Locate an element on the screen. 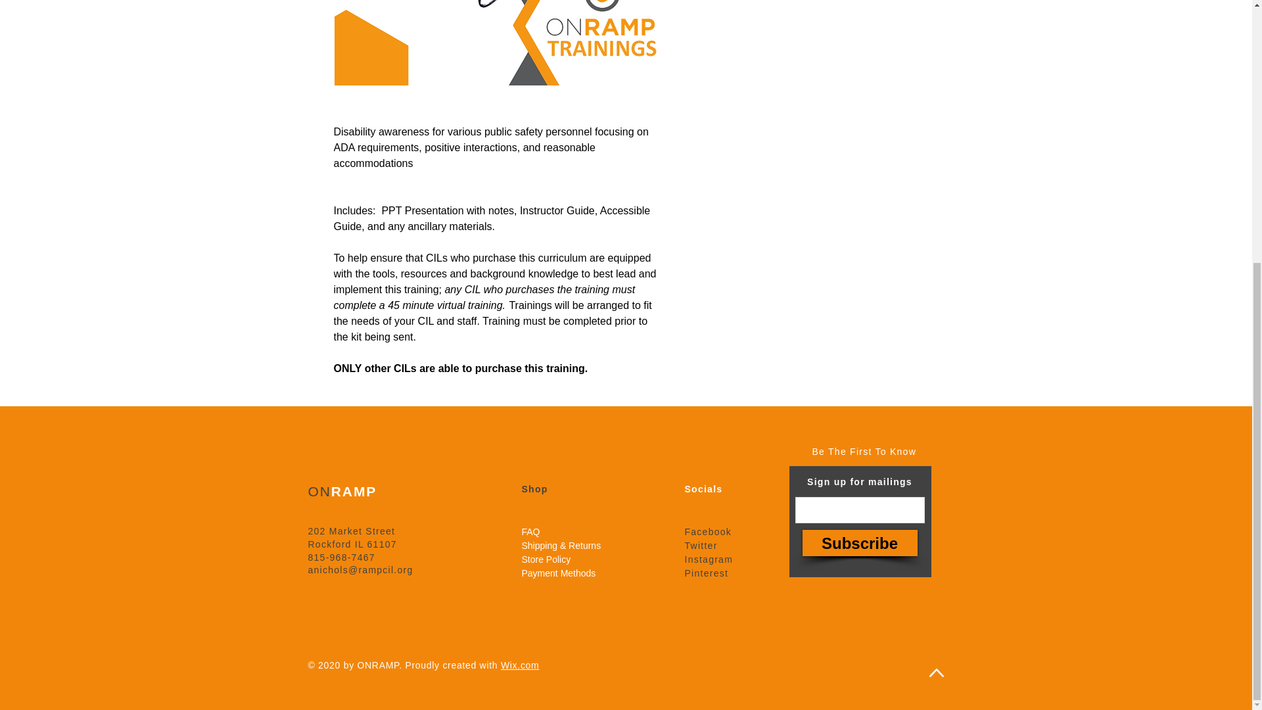 The height and width of the screenshot is (710, 1262). Subscribe is located at coordinates (859, 542).